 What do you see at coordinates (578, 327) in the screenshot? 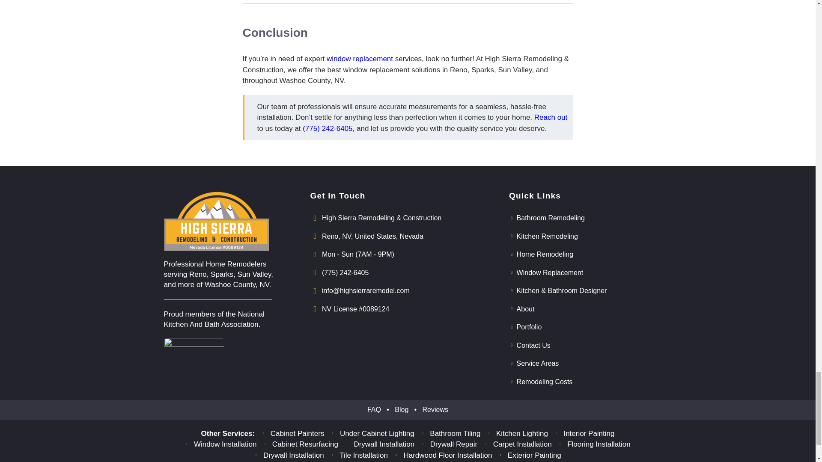
I see `Portfolio` at bounding box center [578, 327].